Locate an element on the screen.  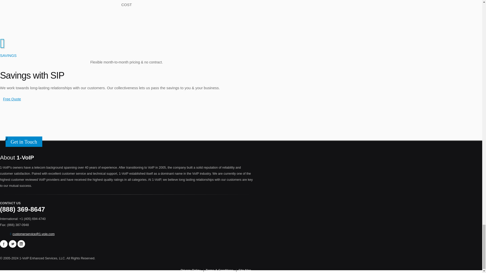
Free Quote is located at coordinates (12, 99).